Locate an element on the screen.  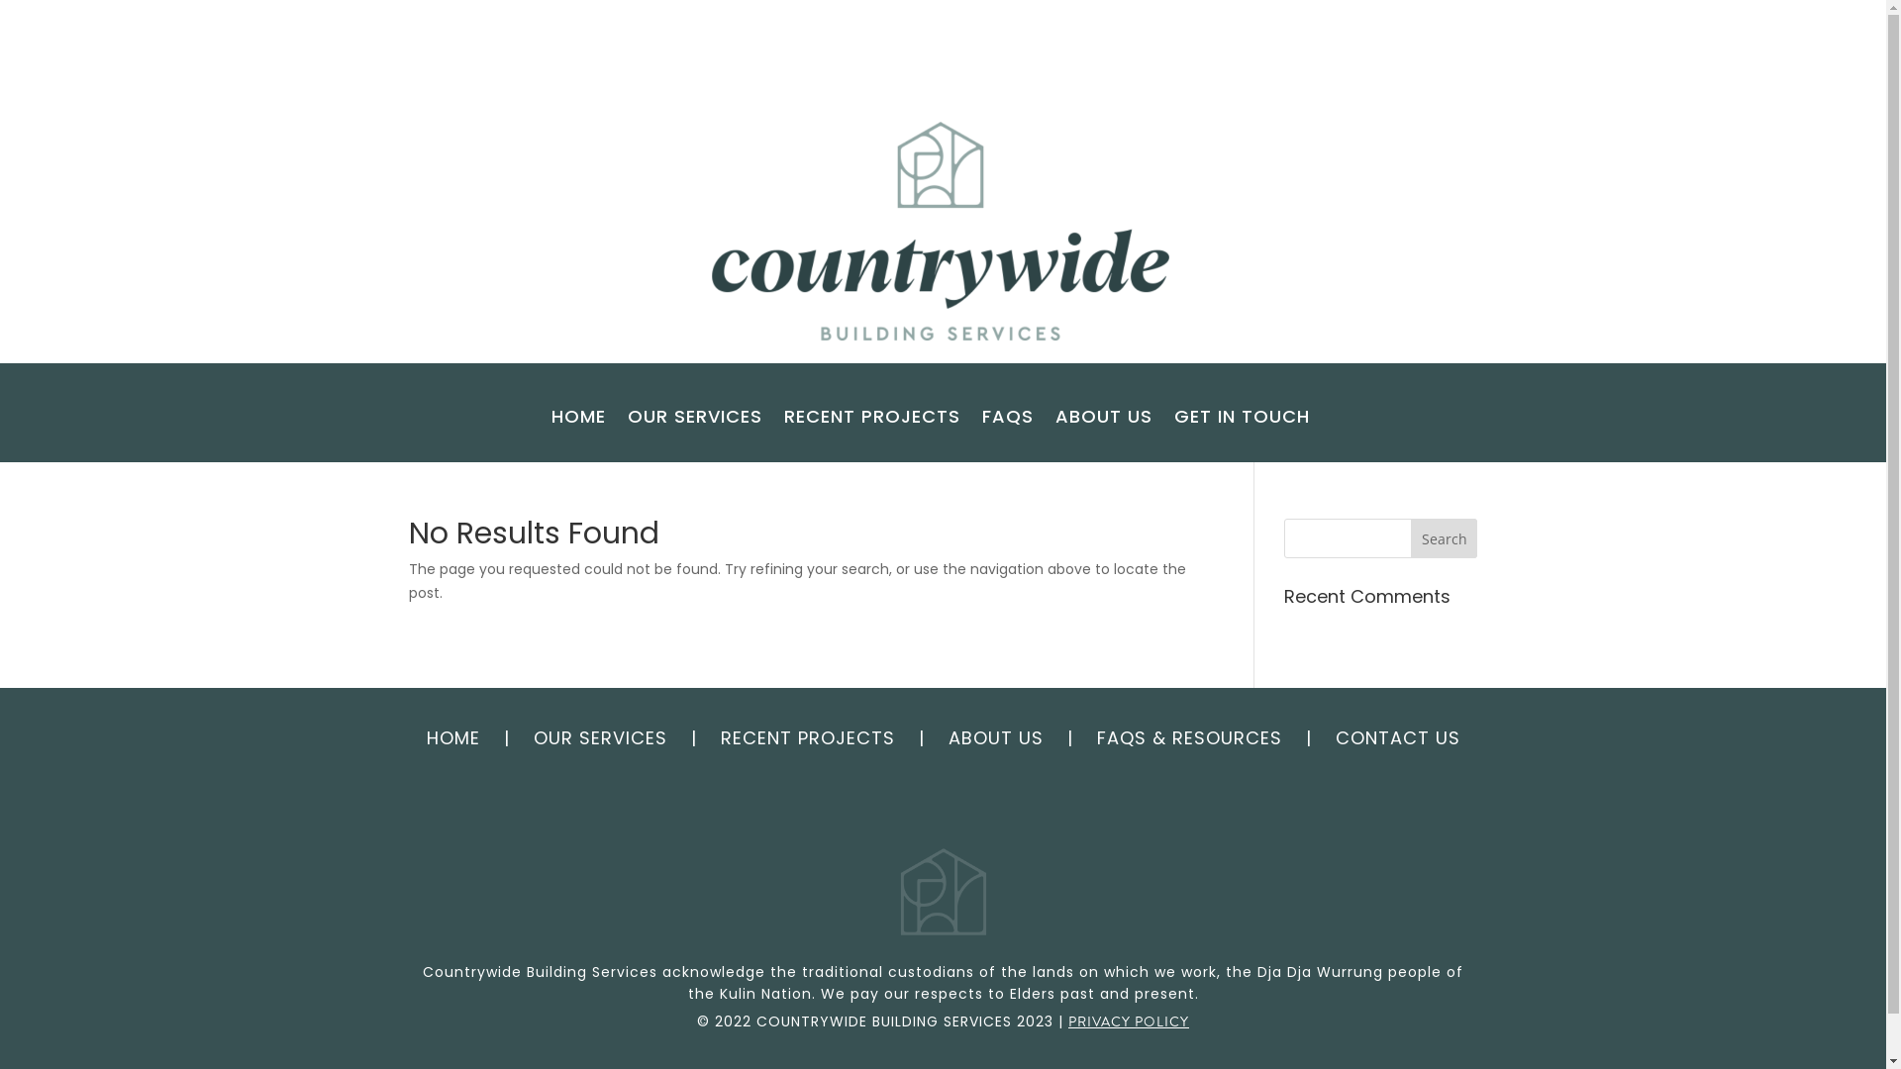
OUR SERVICES is located at coordinates (695, 421).